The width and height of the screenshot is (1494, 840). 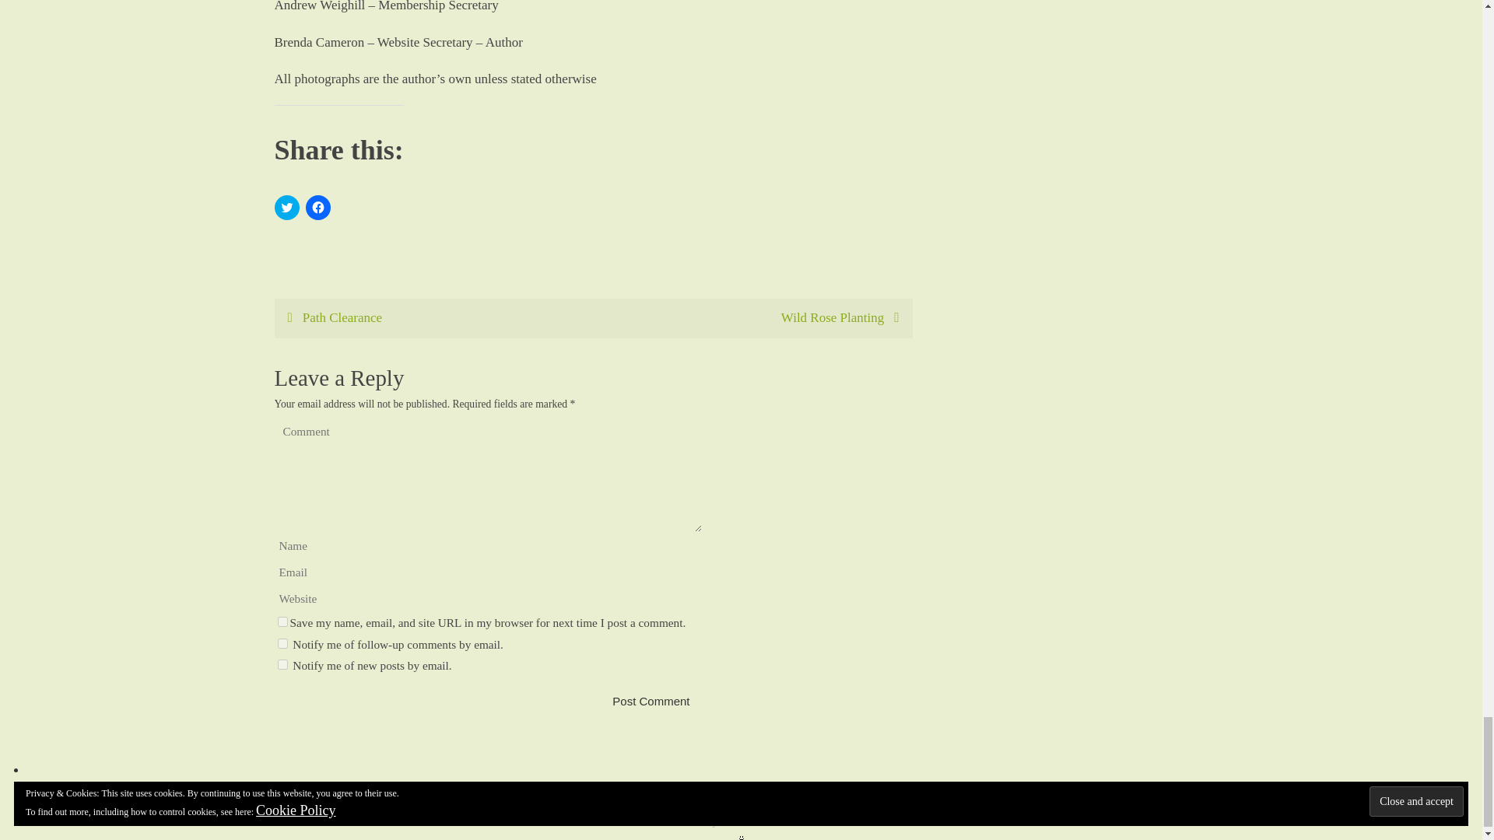 I want to click on yes, so click(x=282, y=621).